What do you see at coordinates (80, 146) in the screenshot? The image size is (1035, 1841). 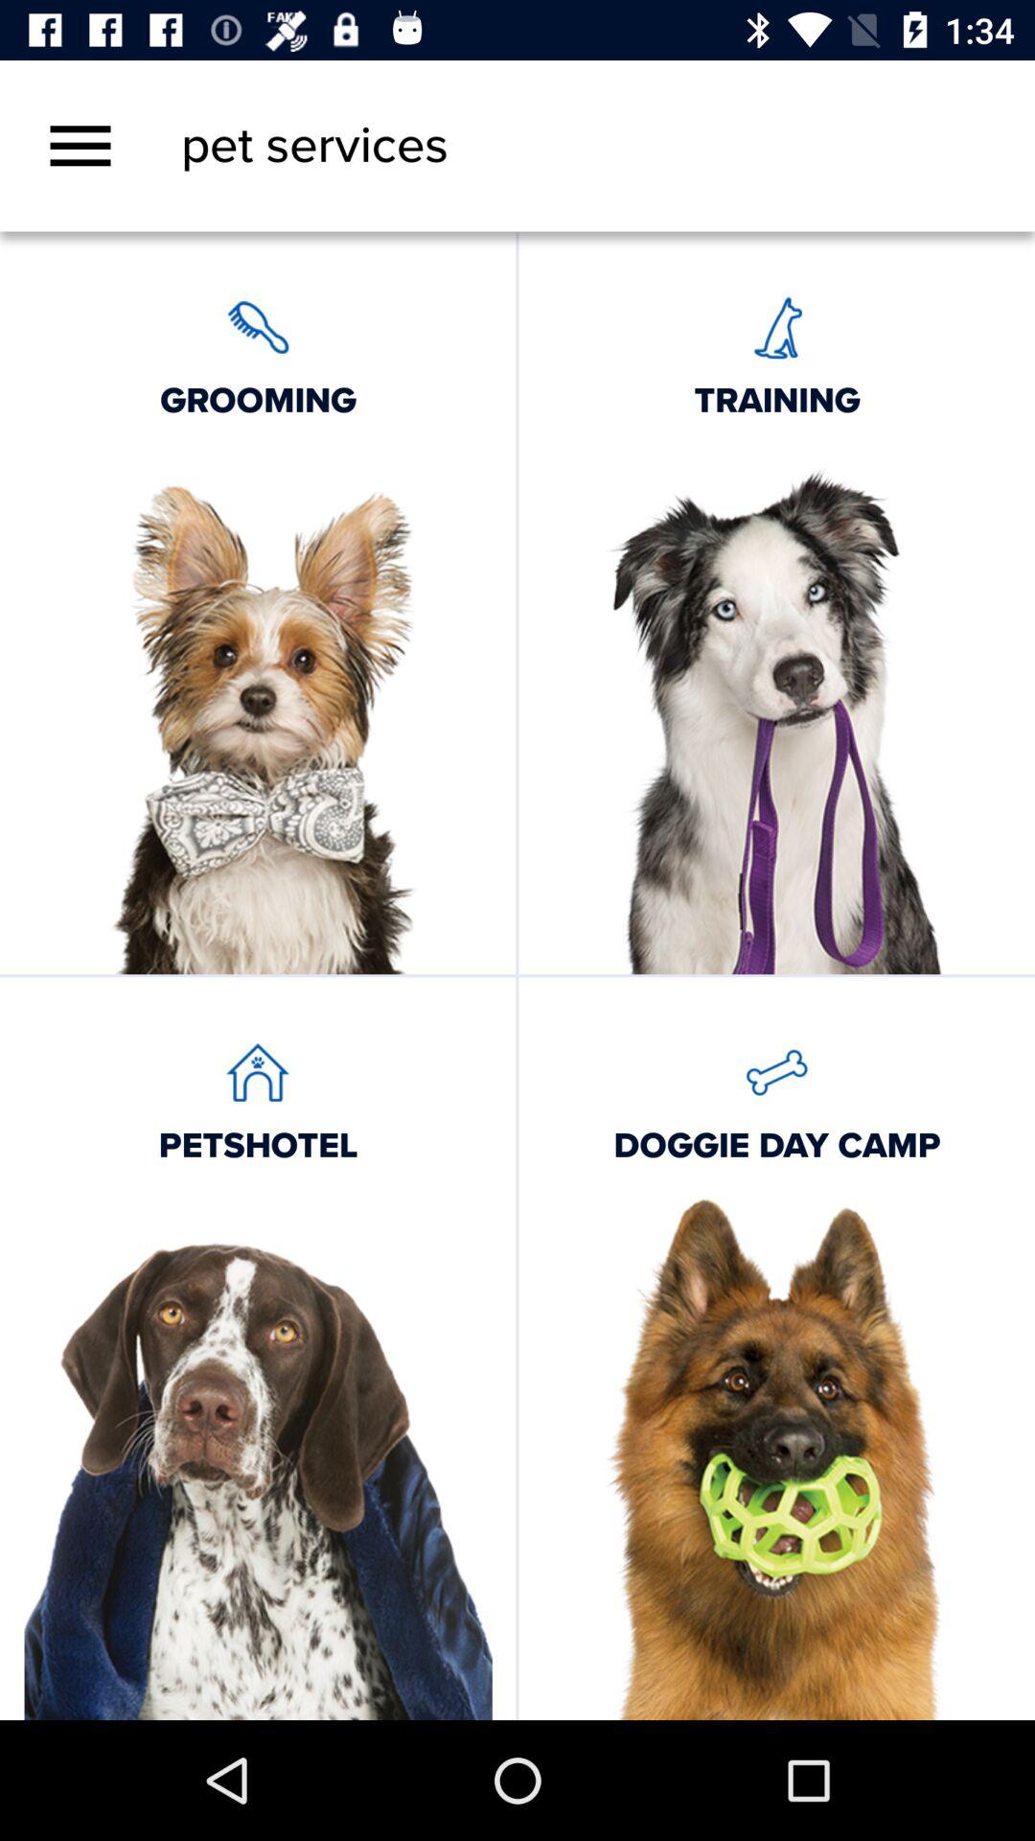 I see `turn off item next to the pet services item` at bounding box center [80, 146].